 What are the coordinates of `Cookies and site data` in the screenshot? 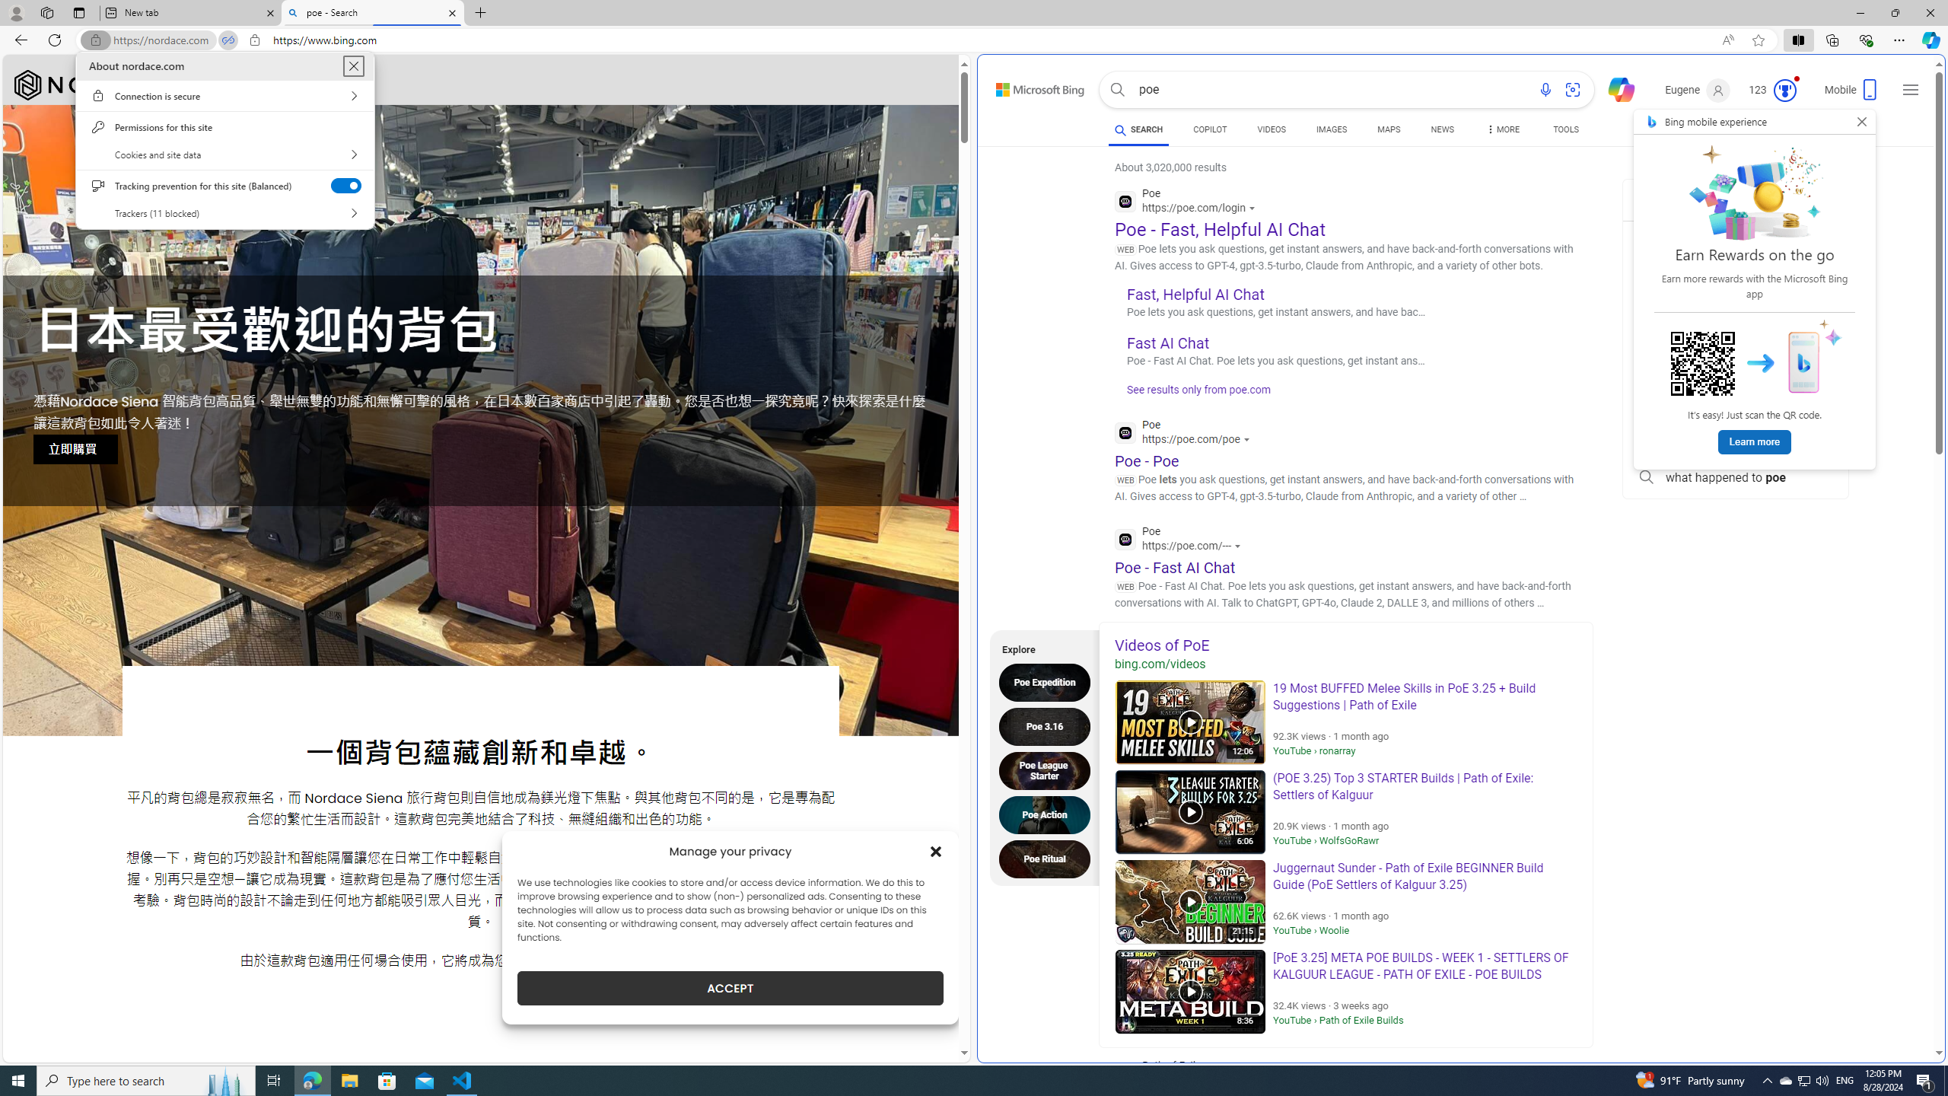 It's located at (224, 154).